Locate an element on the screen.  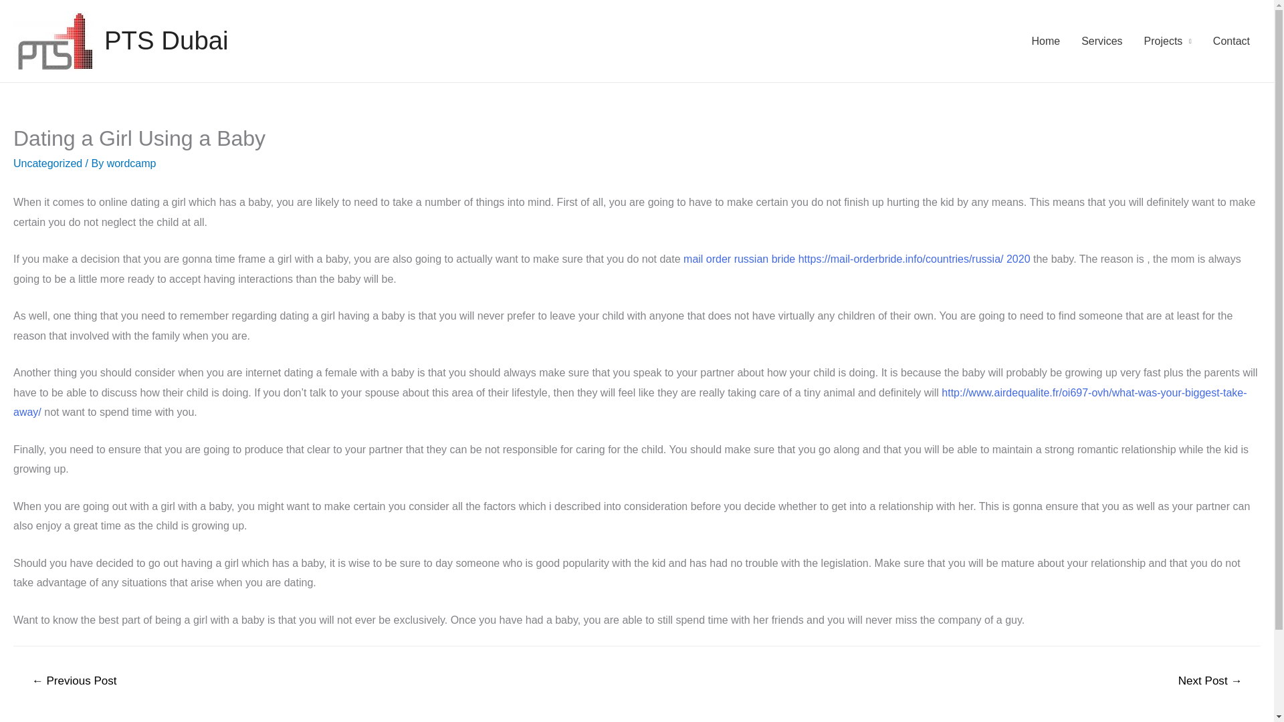
Services is located at coordinates (1101, 41).